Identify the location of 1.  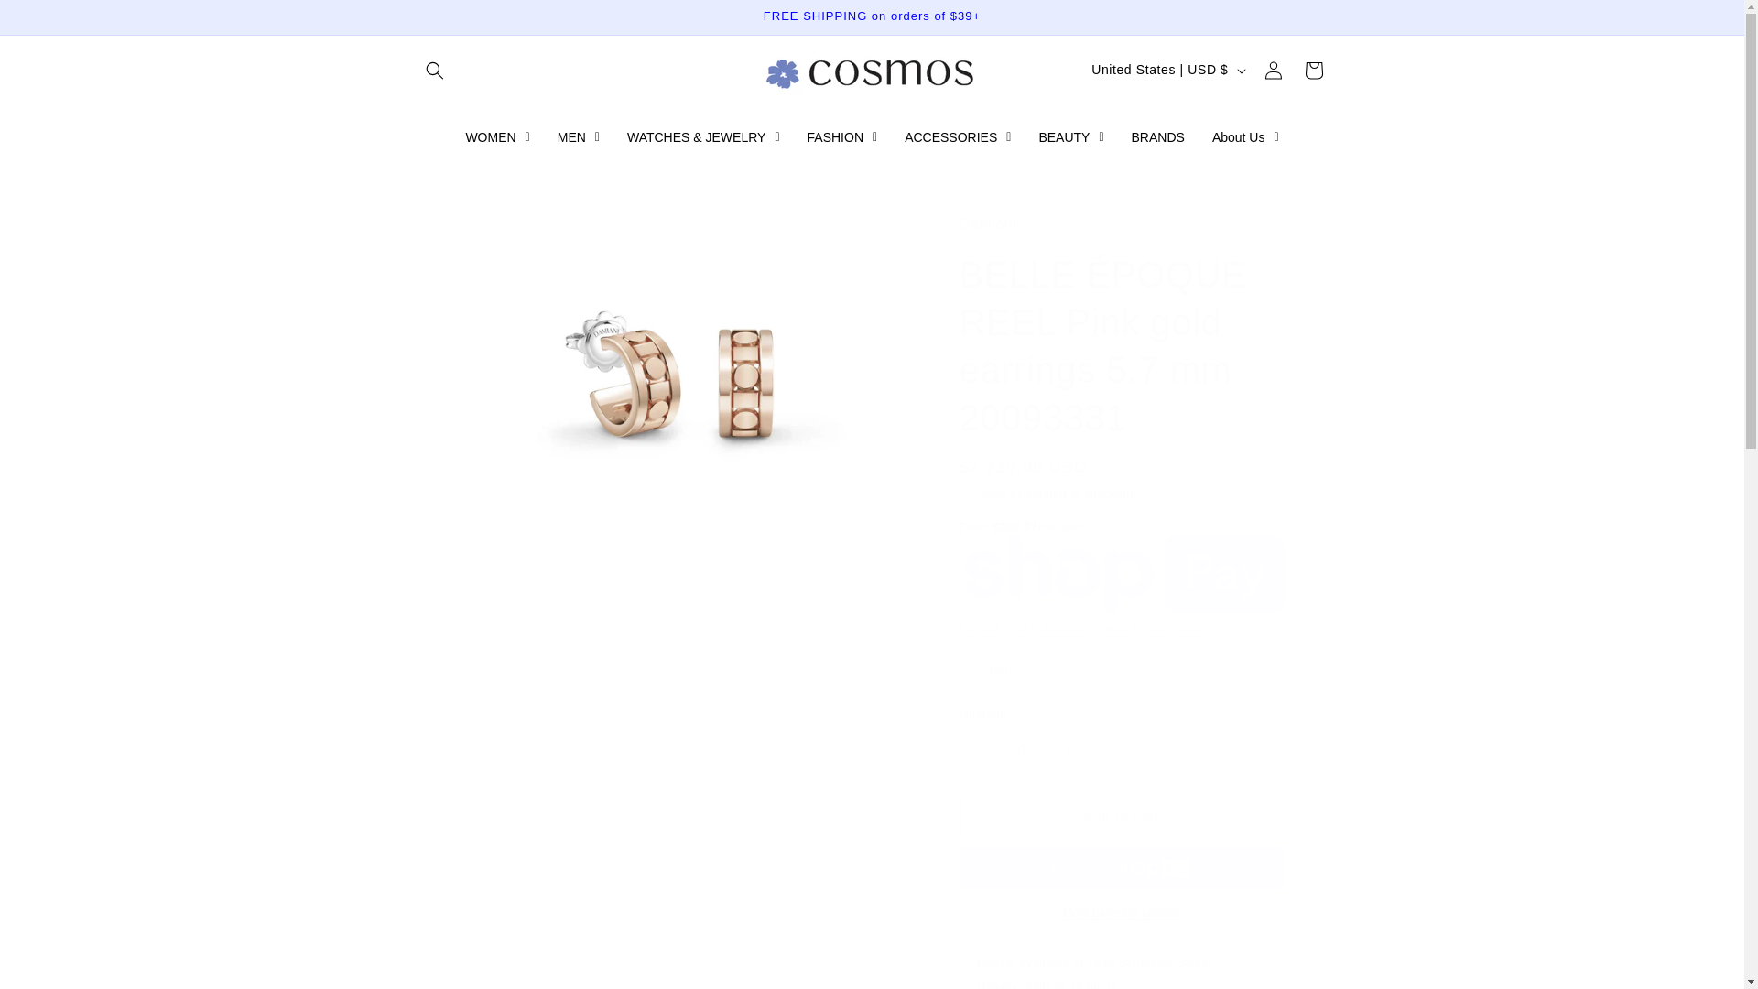
(1025, 750).